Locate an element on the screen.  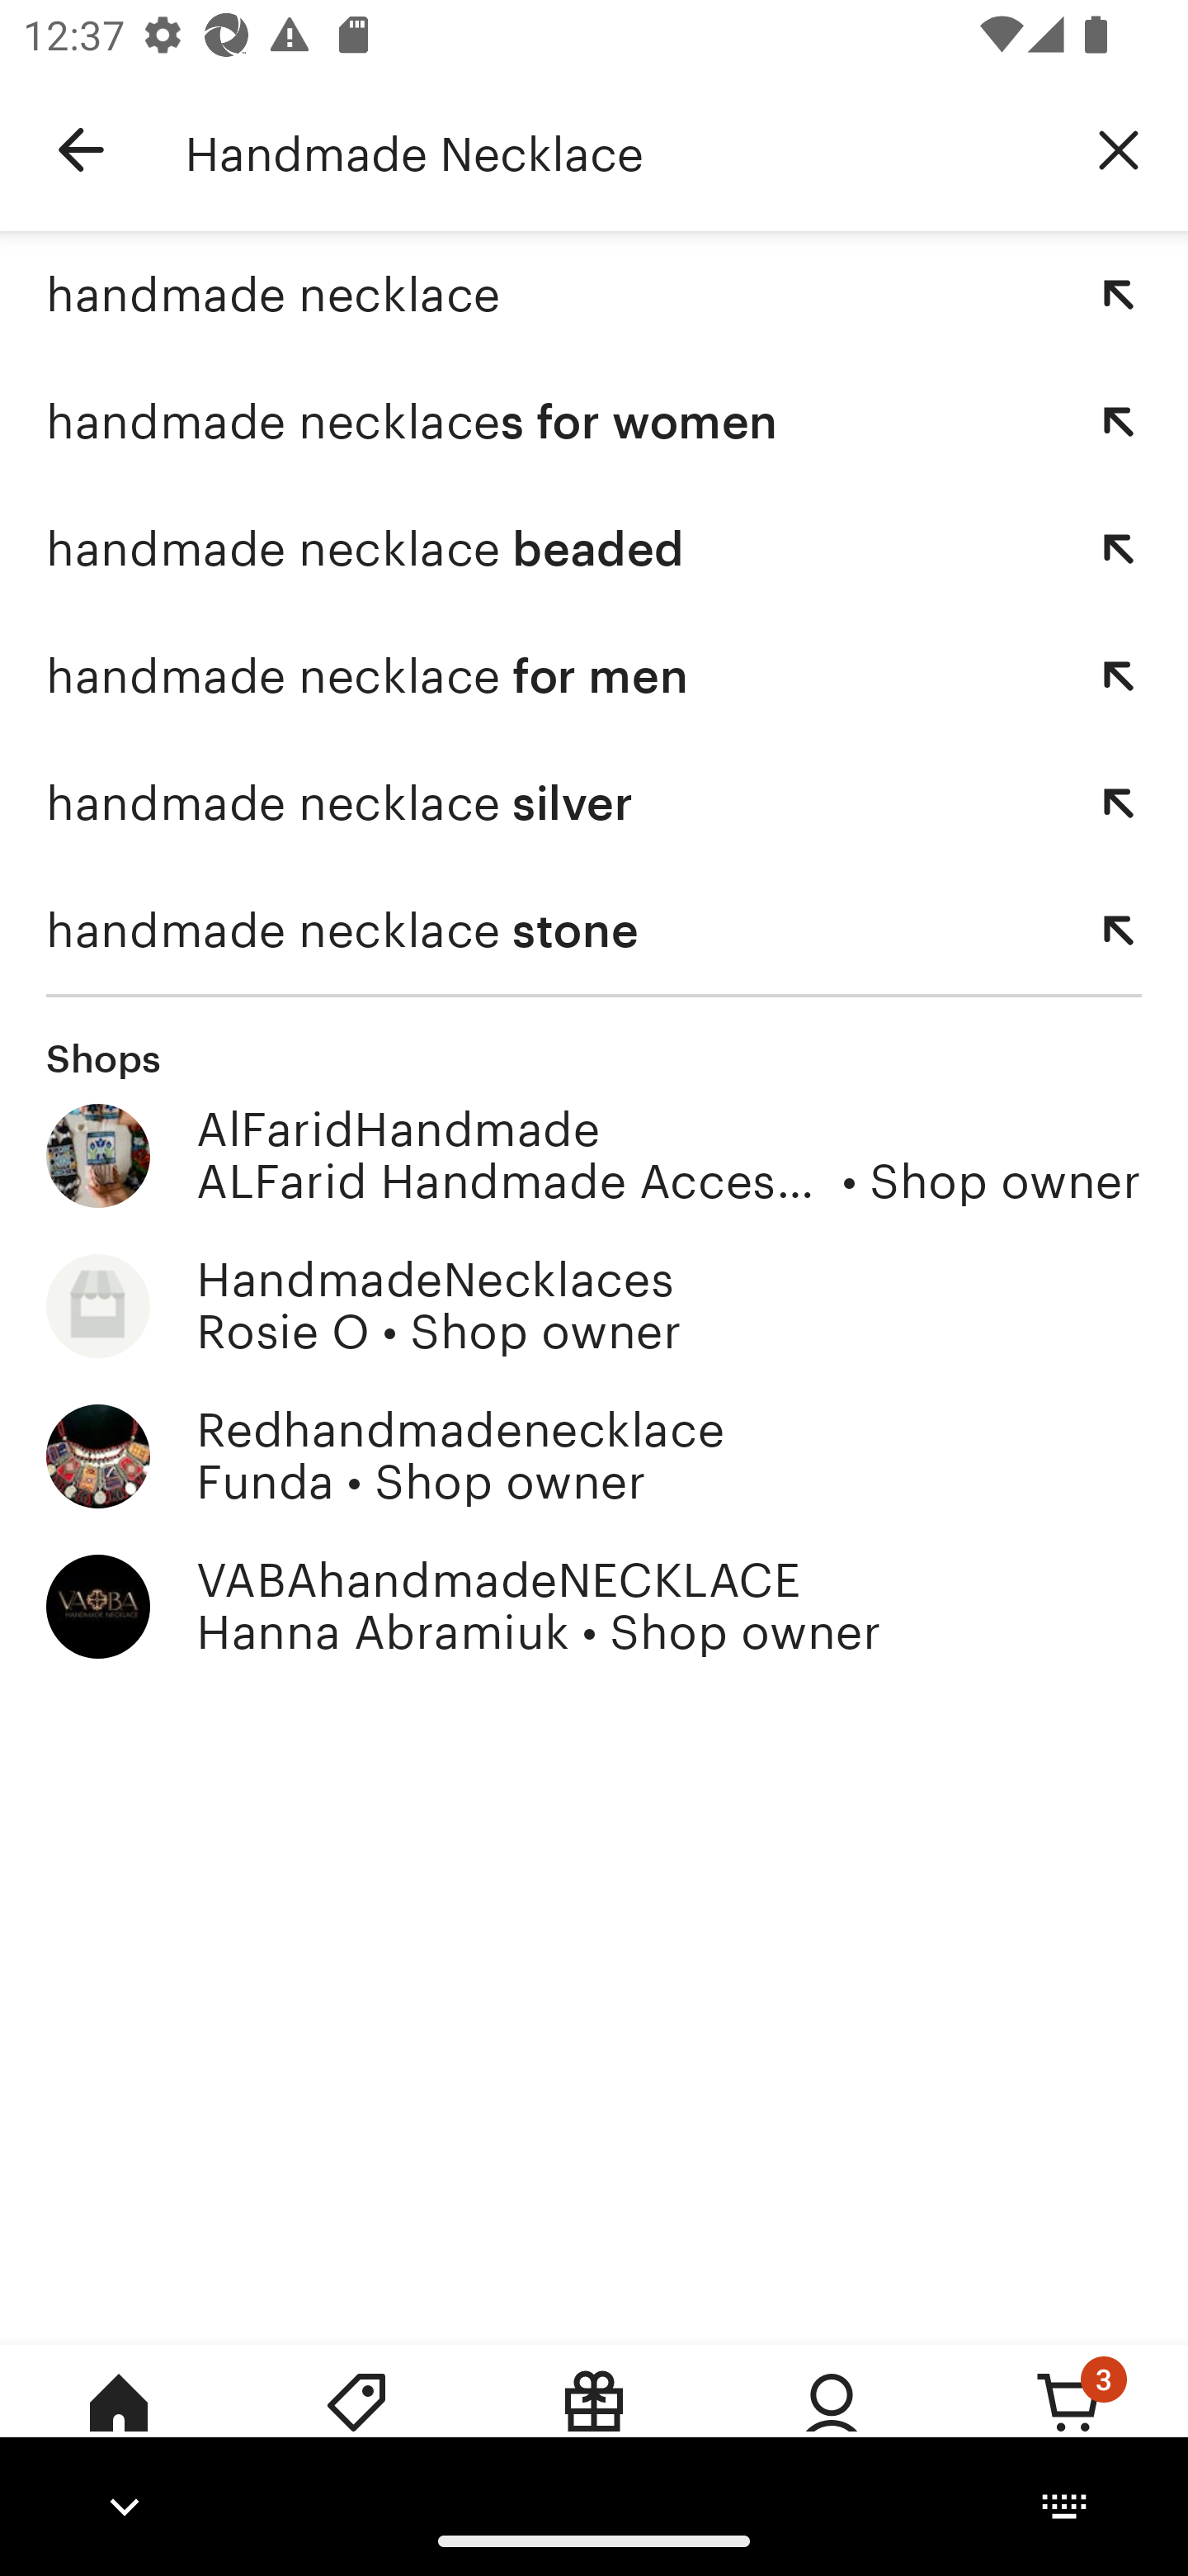
Cart, 3 new notifications is located at coordinates (1069, 2425).